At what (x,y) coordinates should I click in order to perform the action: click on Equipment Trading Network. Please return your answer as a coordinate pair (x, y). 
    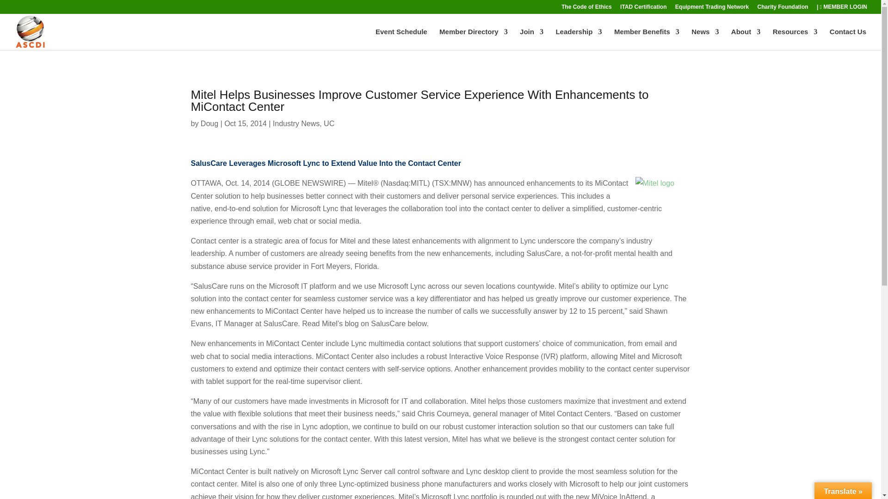
    Looking at the image, I should click on (711, 9).